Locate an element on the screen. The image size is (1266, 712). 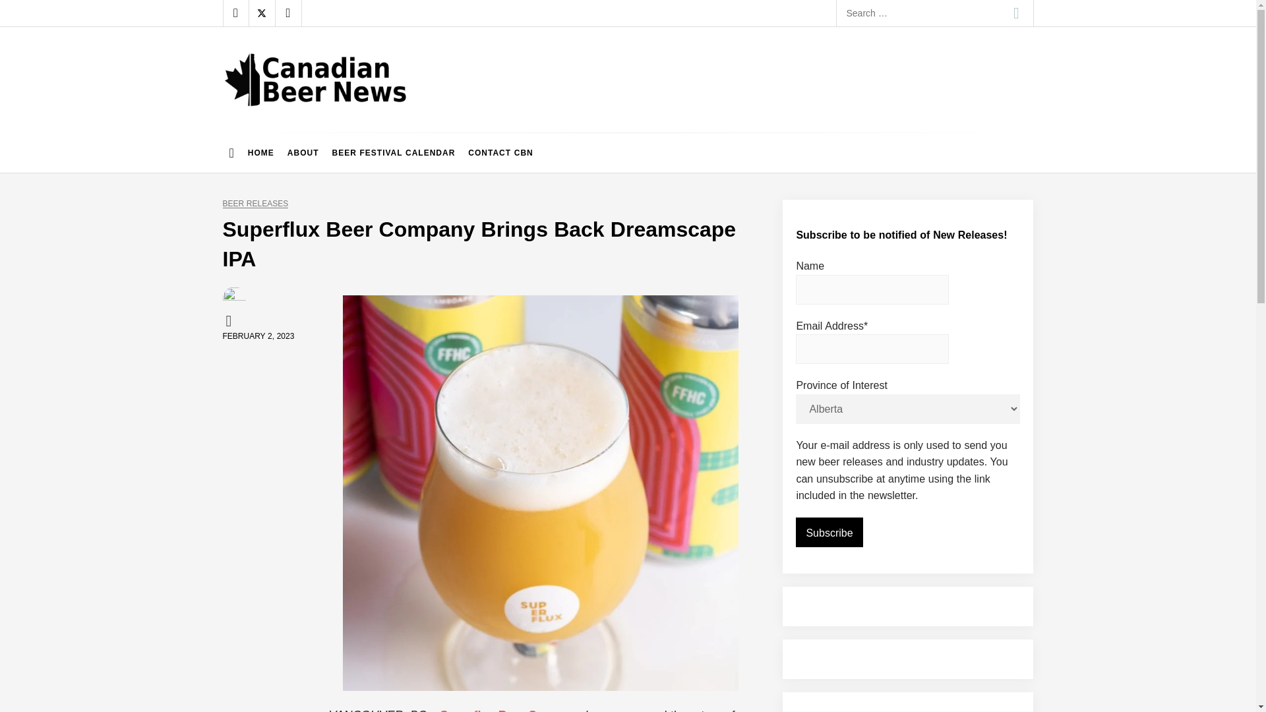
Canadian Beer News is located at coordinates (334, 119).